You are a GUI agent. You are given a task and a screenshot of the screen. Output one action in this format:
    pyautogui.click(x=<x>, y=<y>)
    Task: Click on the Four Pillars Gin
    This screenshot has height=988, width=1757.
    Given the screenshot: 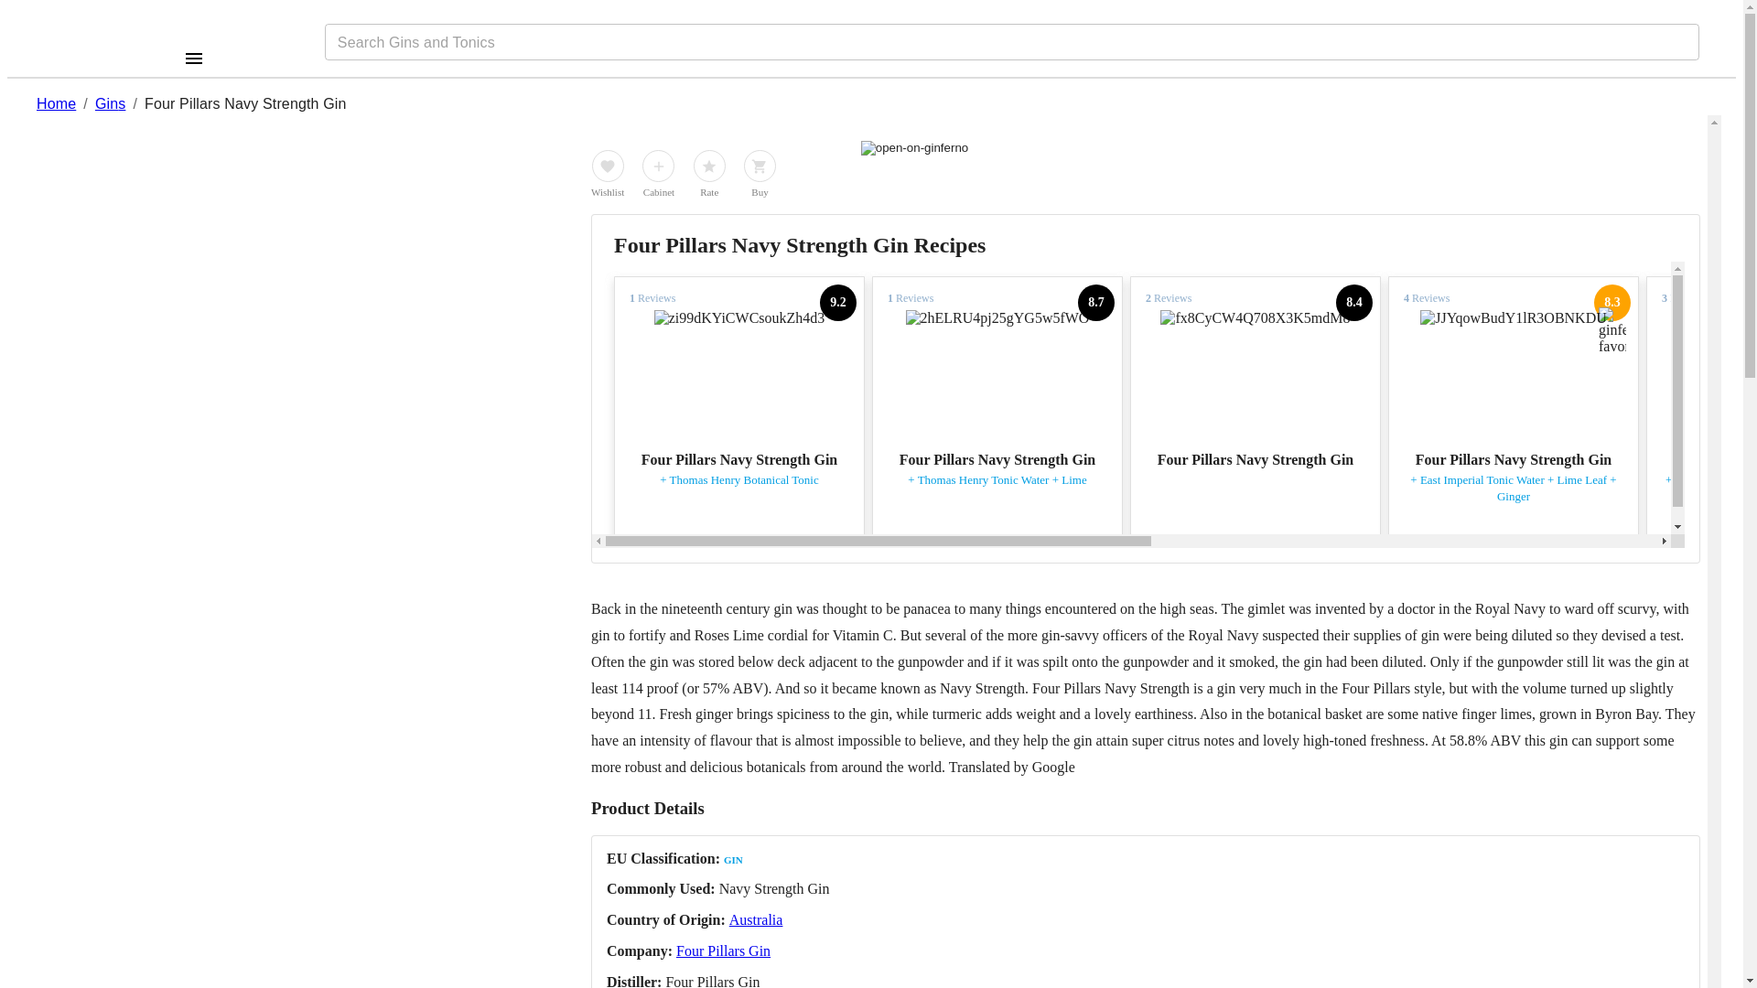 What is the action you would take?
    pyautogui.click(x=723, y=950)
    